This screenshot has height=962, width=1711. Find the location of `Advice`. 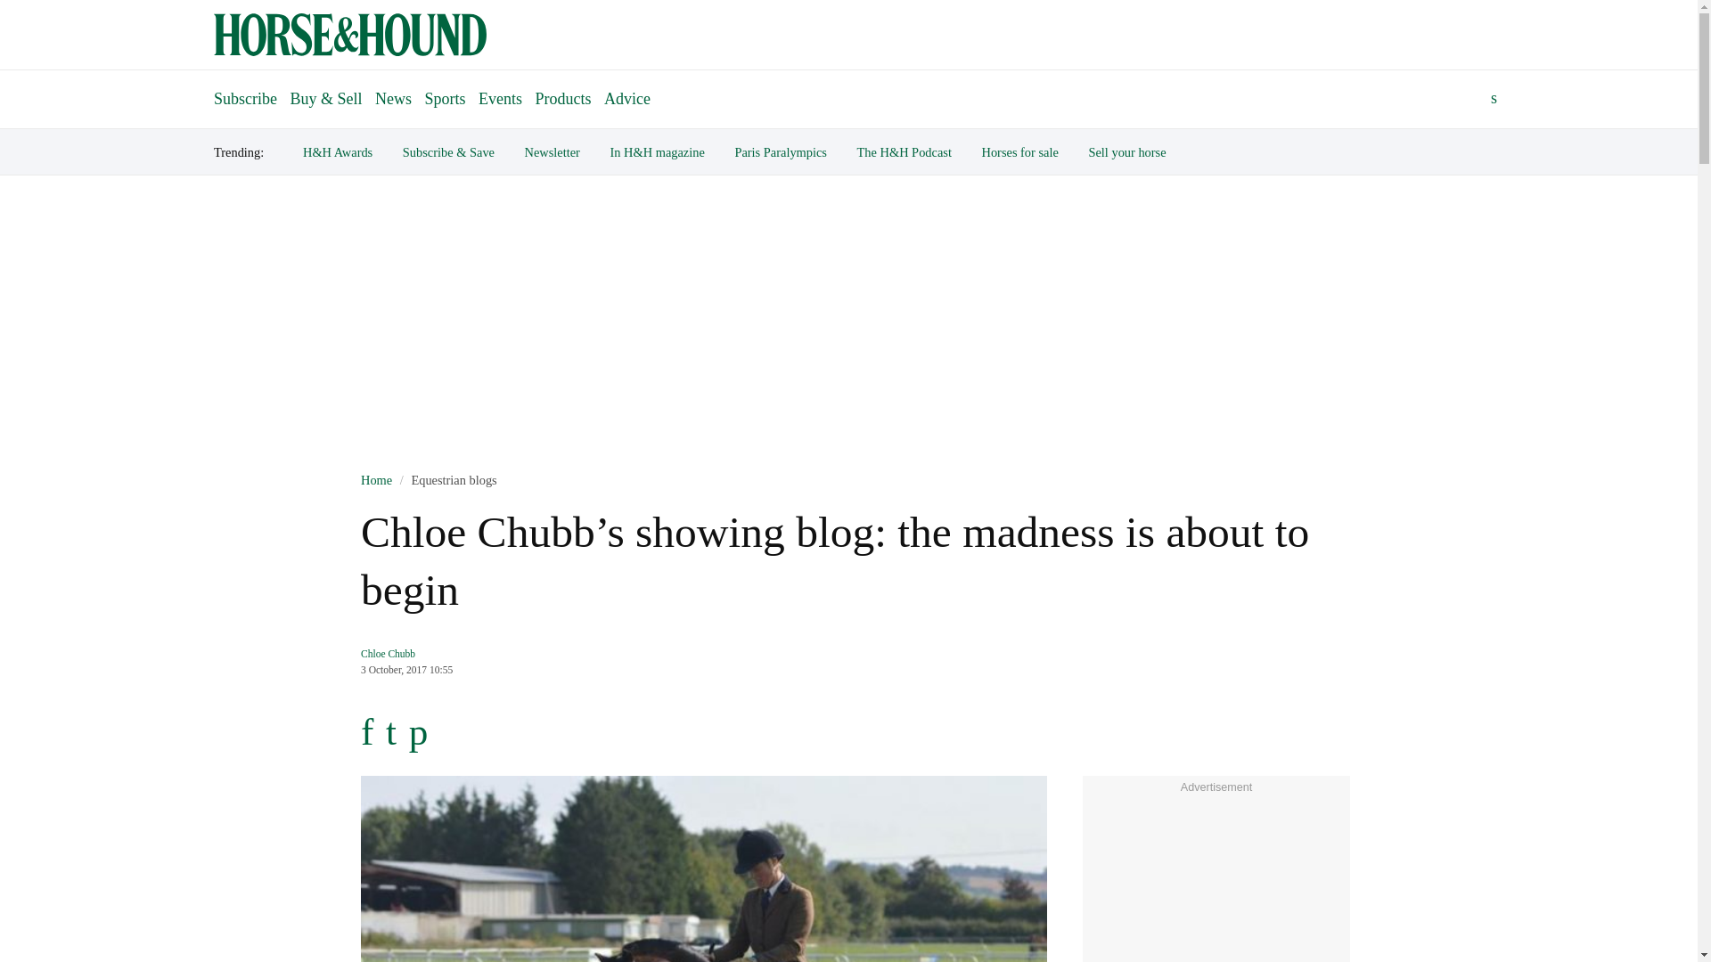

Advice is located at coordinates (627, 98).